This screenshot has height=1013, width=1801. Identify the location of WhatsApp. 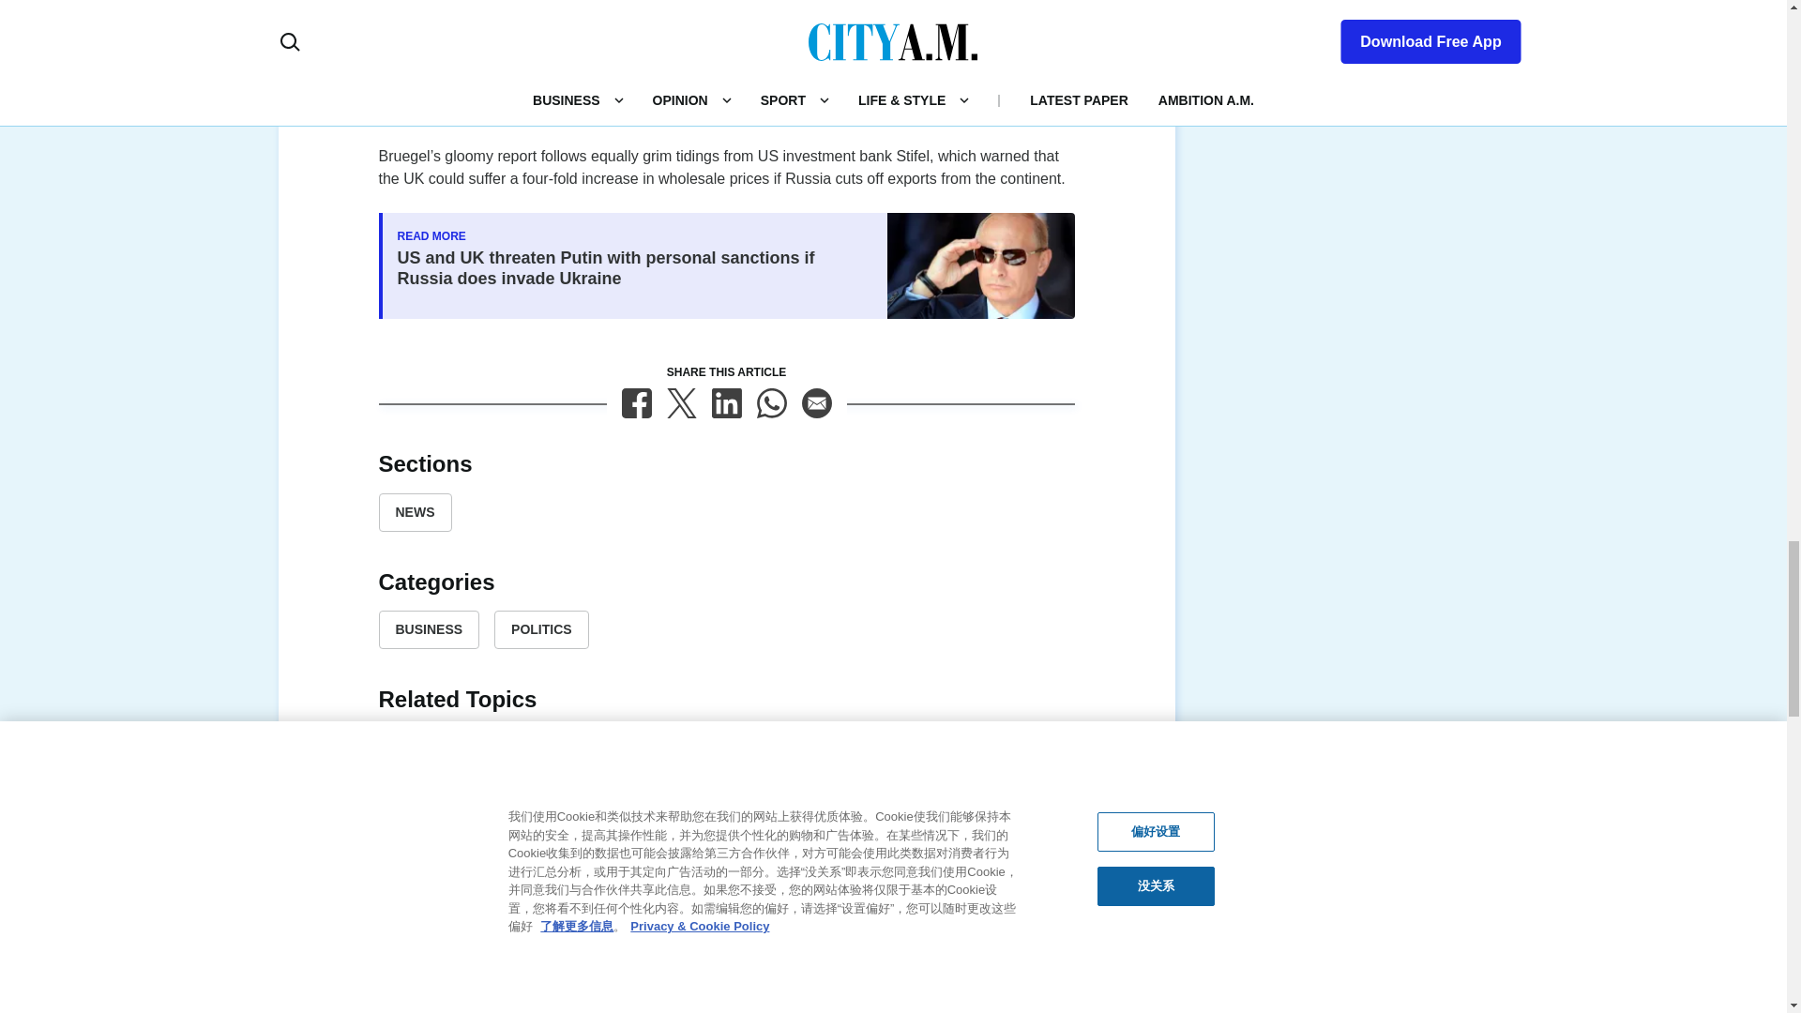
(771, 403).